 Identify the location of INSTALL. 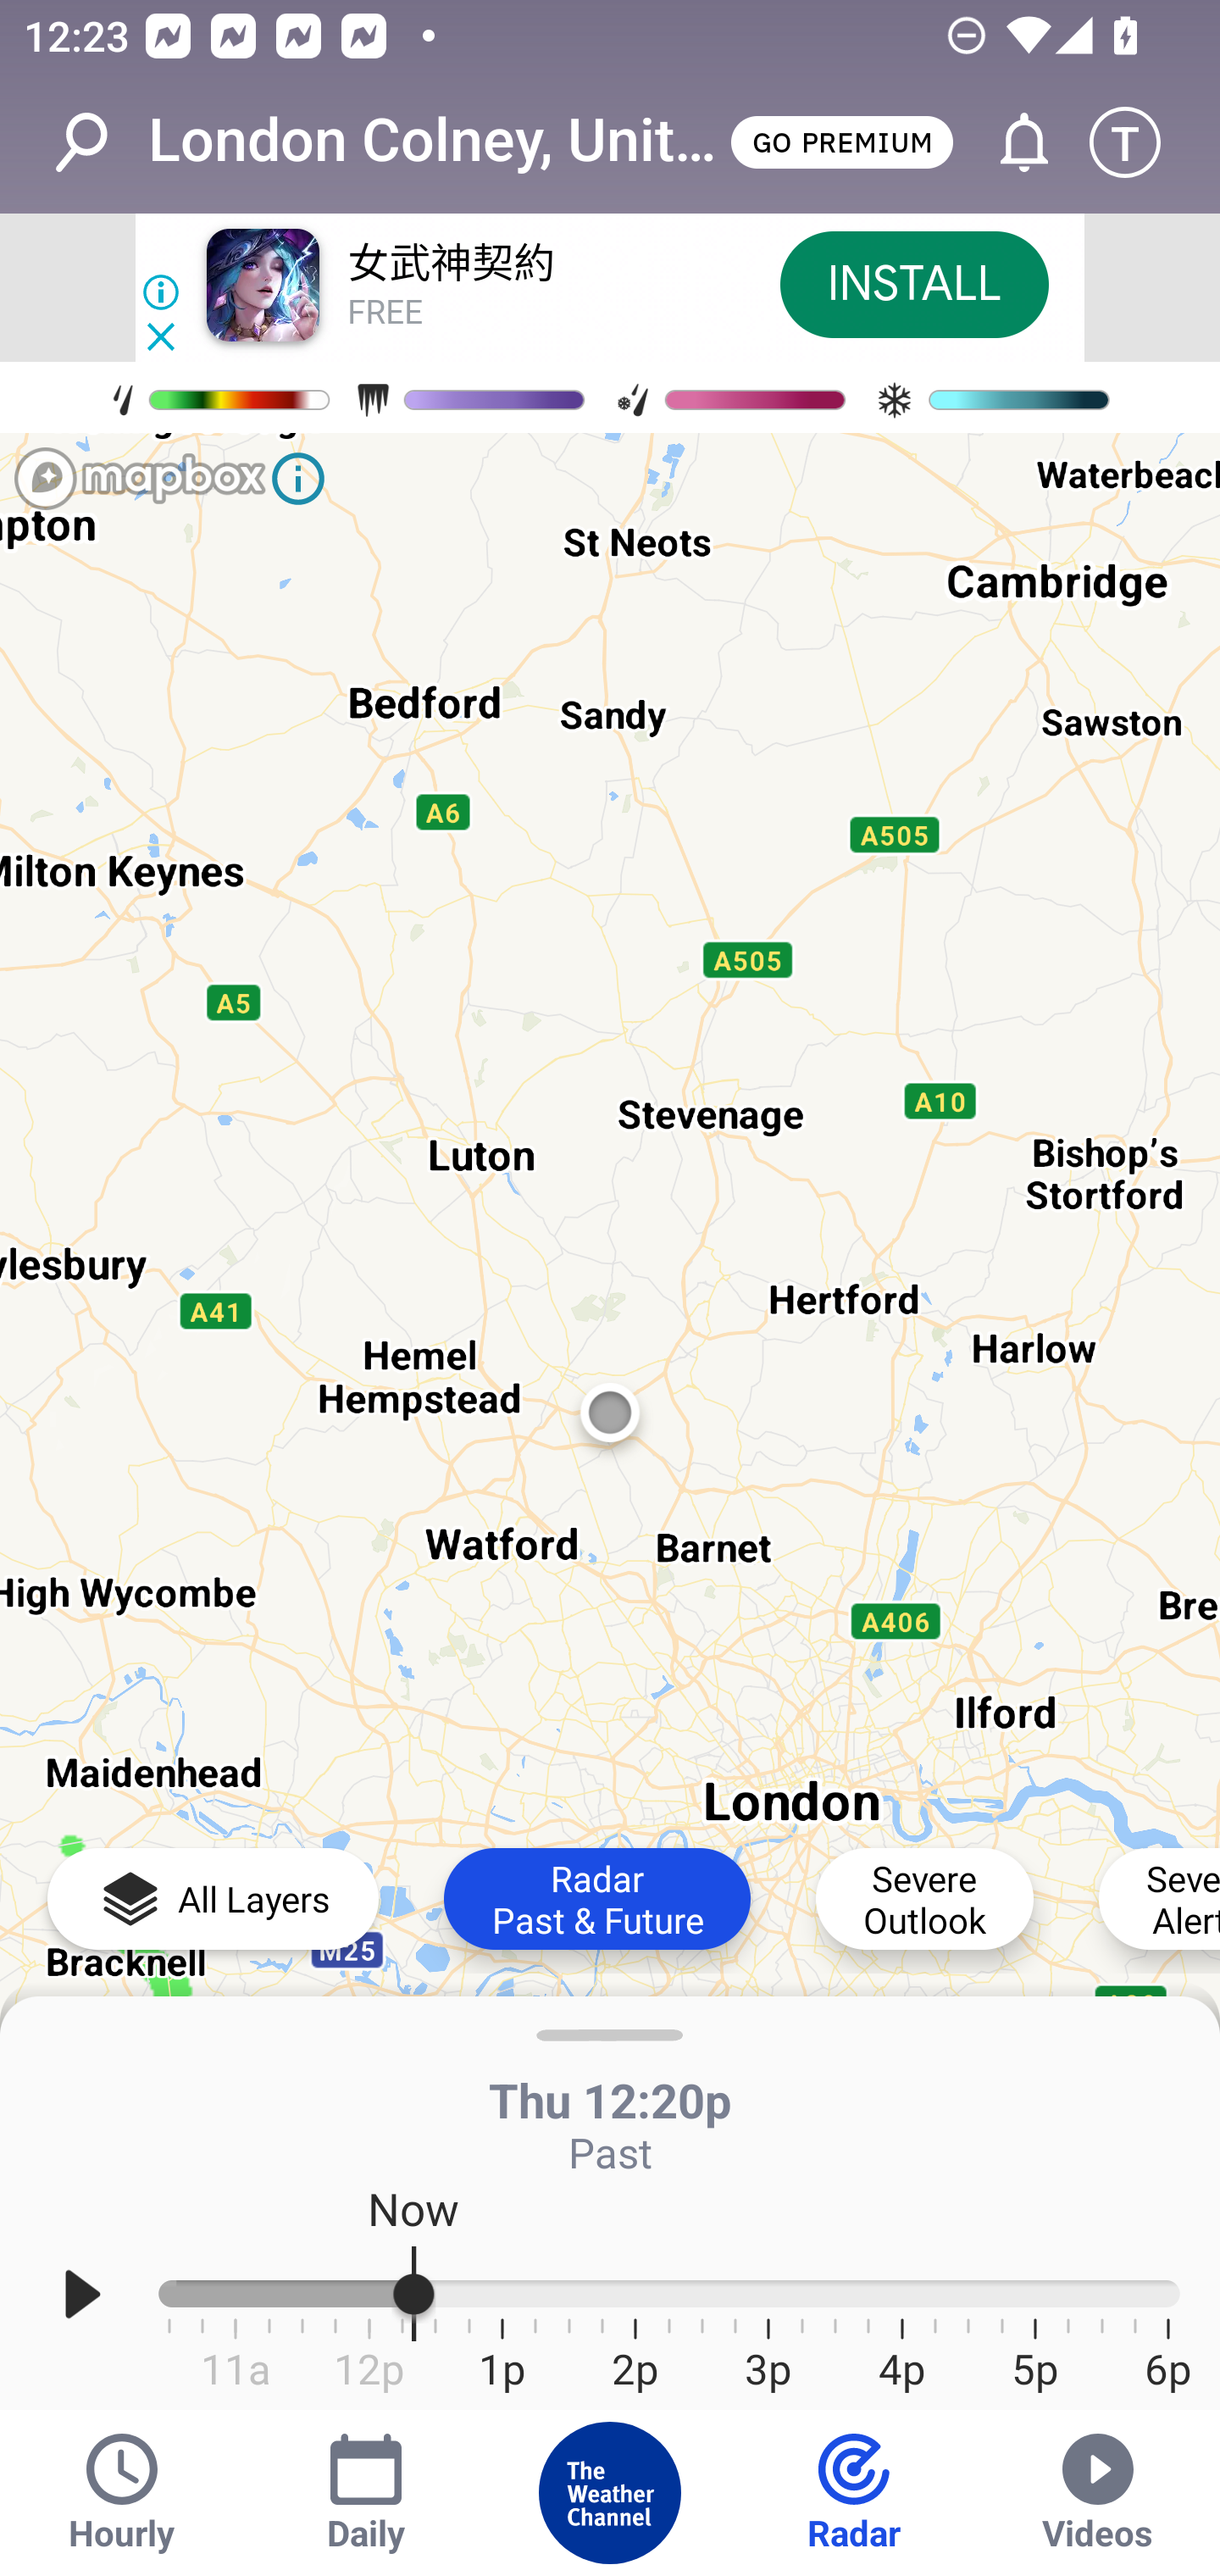
(913, 285).